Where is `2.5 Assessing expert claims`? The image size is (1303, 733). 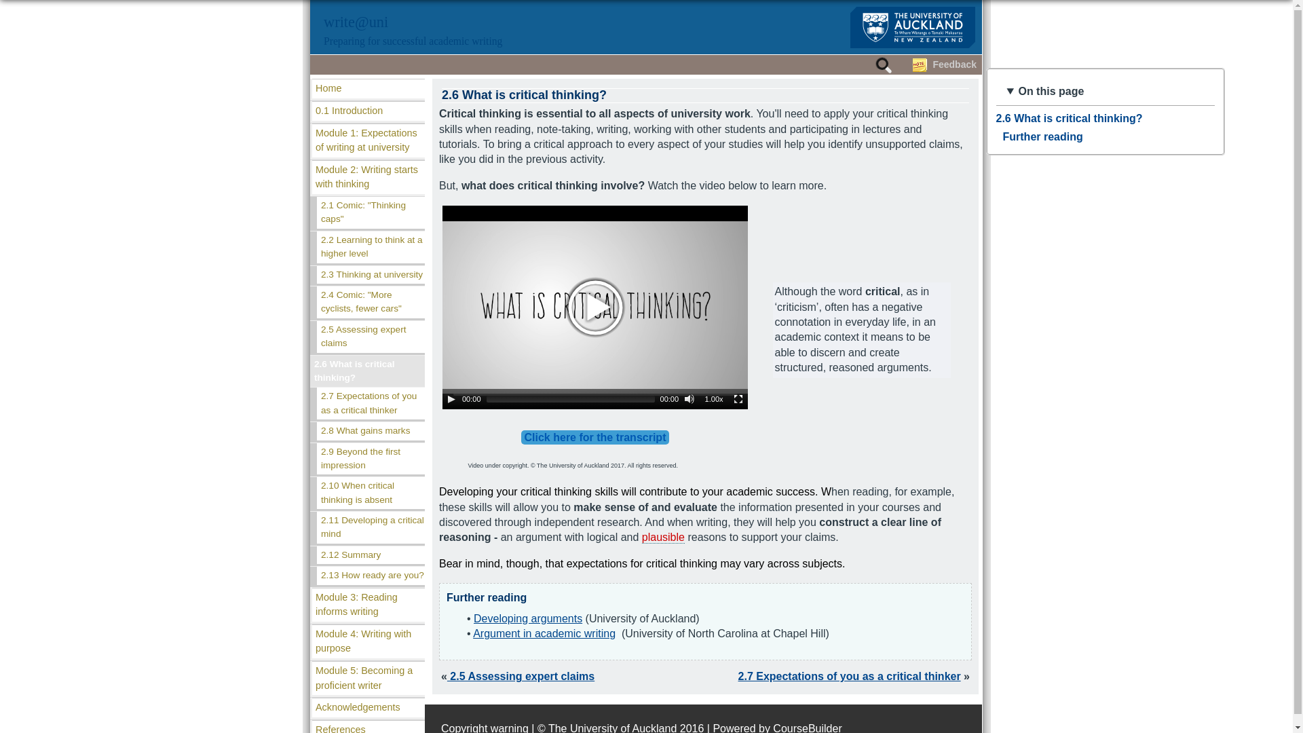 2.5 Assessing expert claims is located at coordinates (371, 337).